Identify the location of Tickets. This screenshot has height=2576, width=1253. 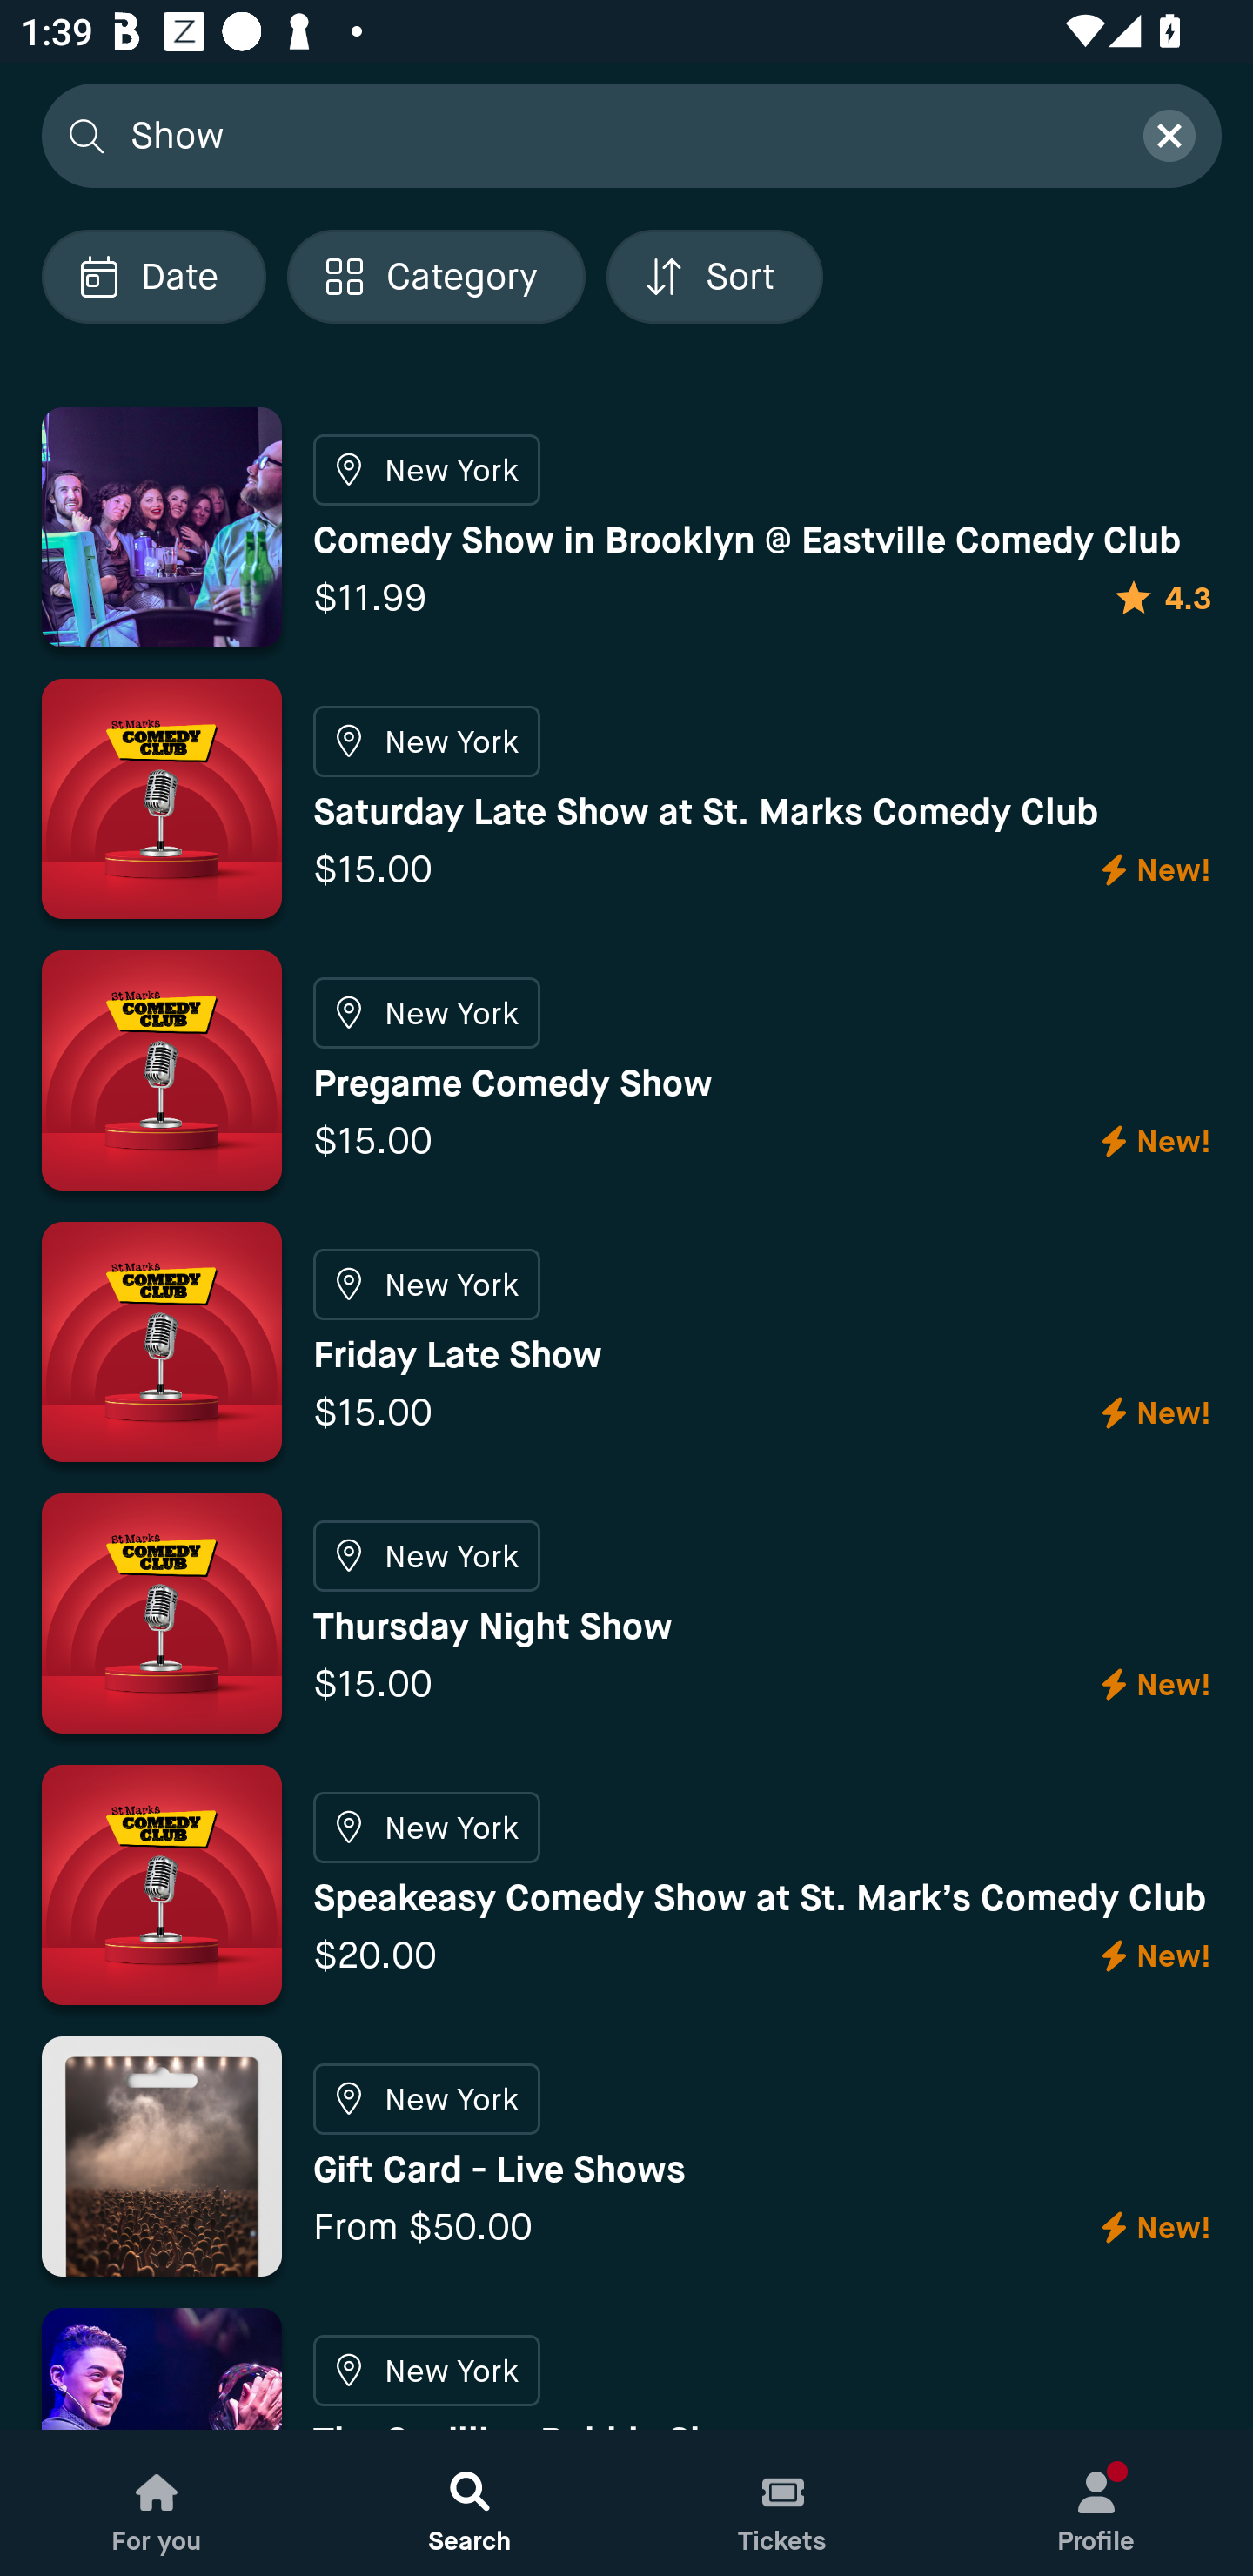
(783, 2503).